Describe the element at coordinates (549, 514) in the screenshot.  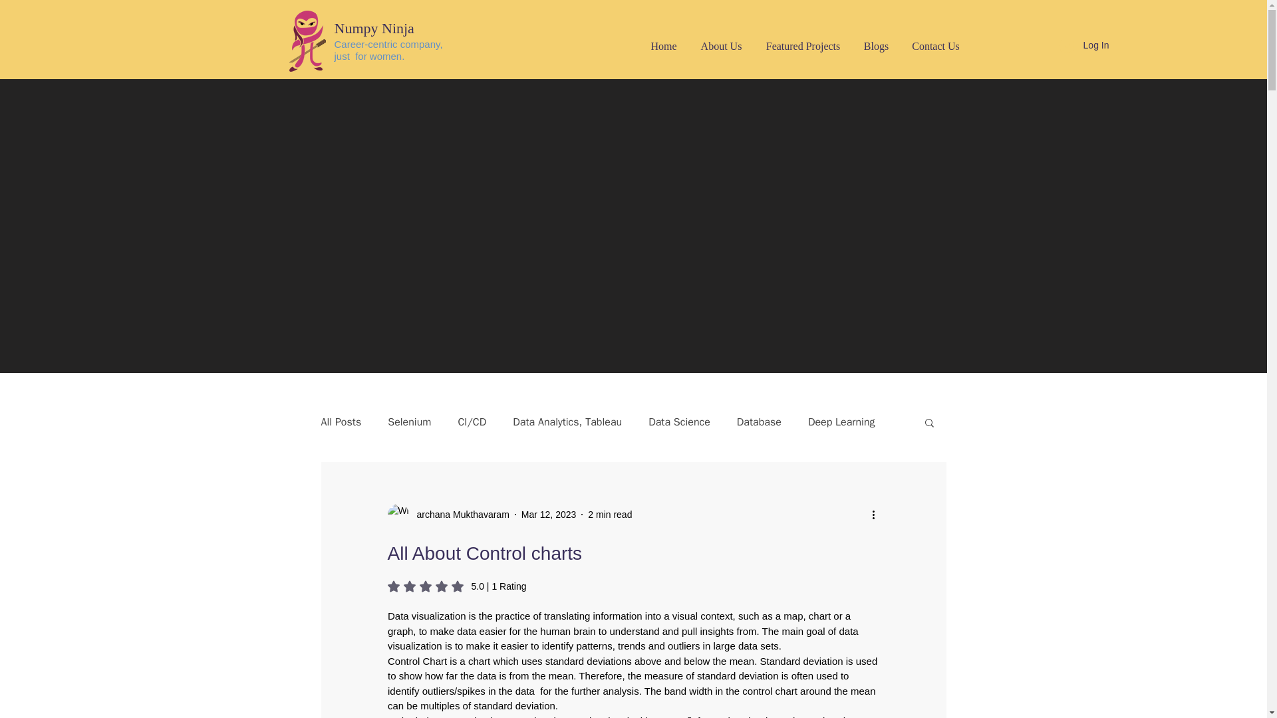
I see `Mar 12, 2023` at that location.